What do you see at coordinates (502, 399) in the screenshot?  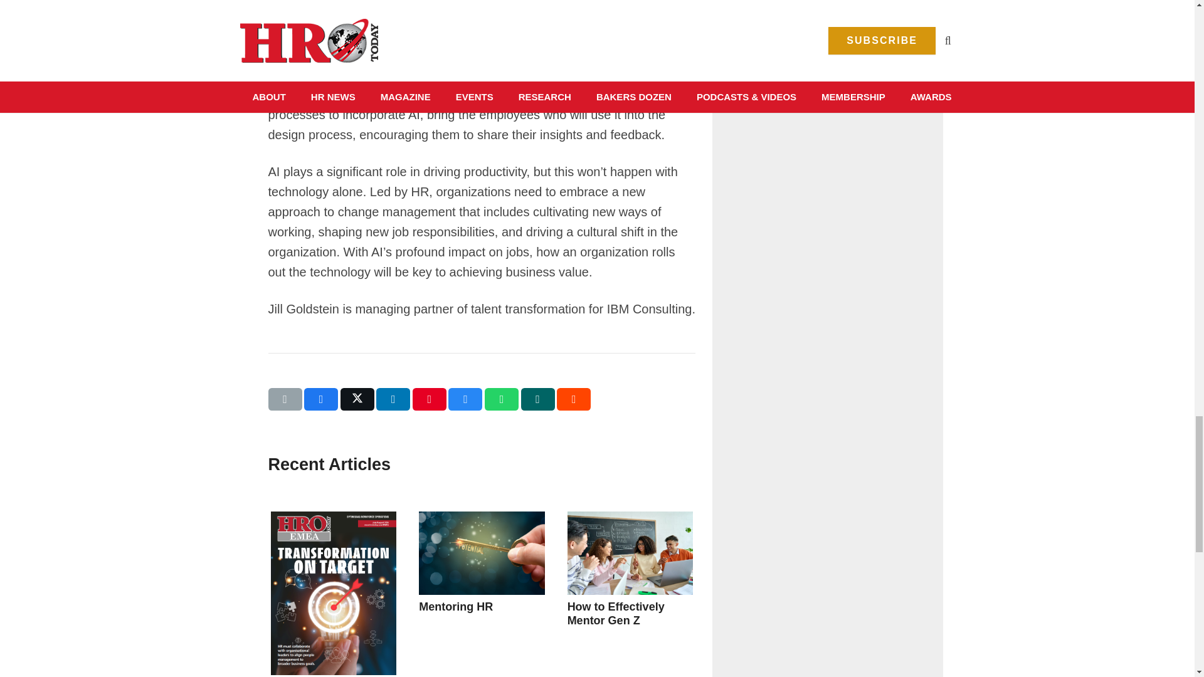 I see `Share this` at bounding box center [502, 399].